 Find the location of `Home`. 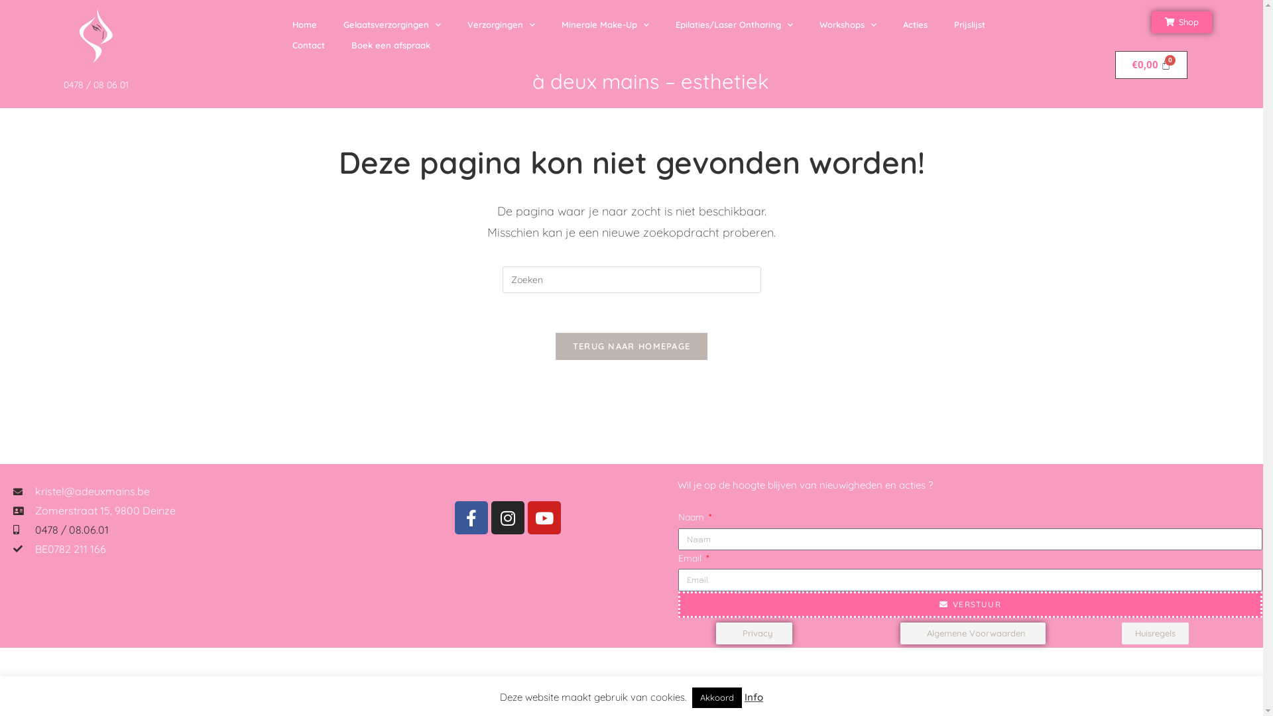

Home is located at coordinates (305, 25).